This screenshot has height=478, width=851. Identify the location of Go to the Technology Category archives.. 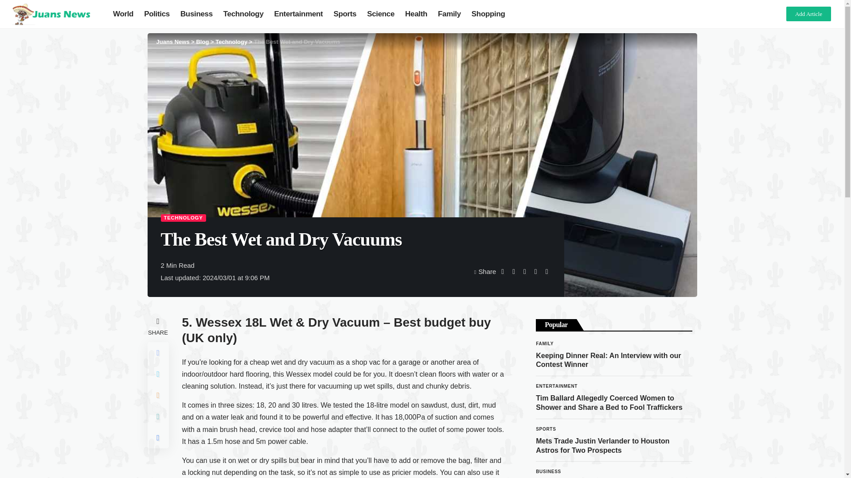
(231, 42).